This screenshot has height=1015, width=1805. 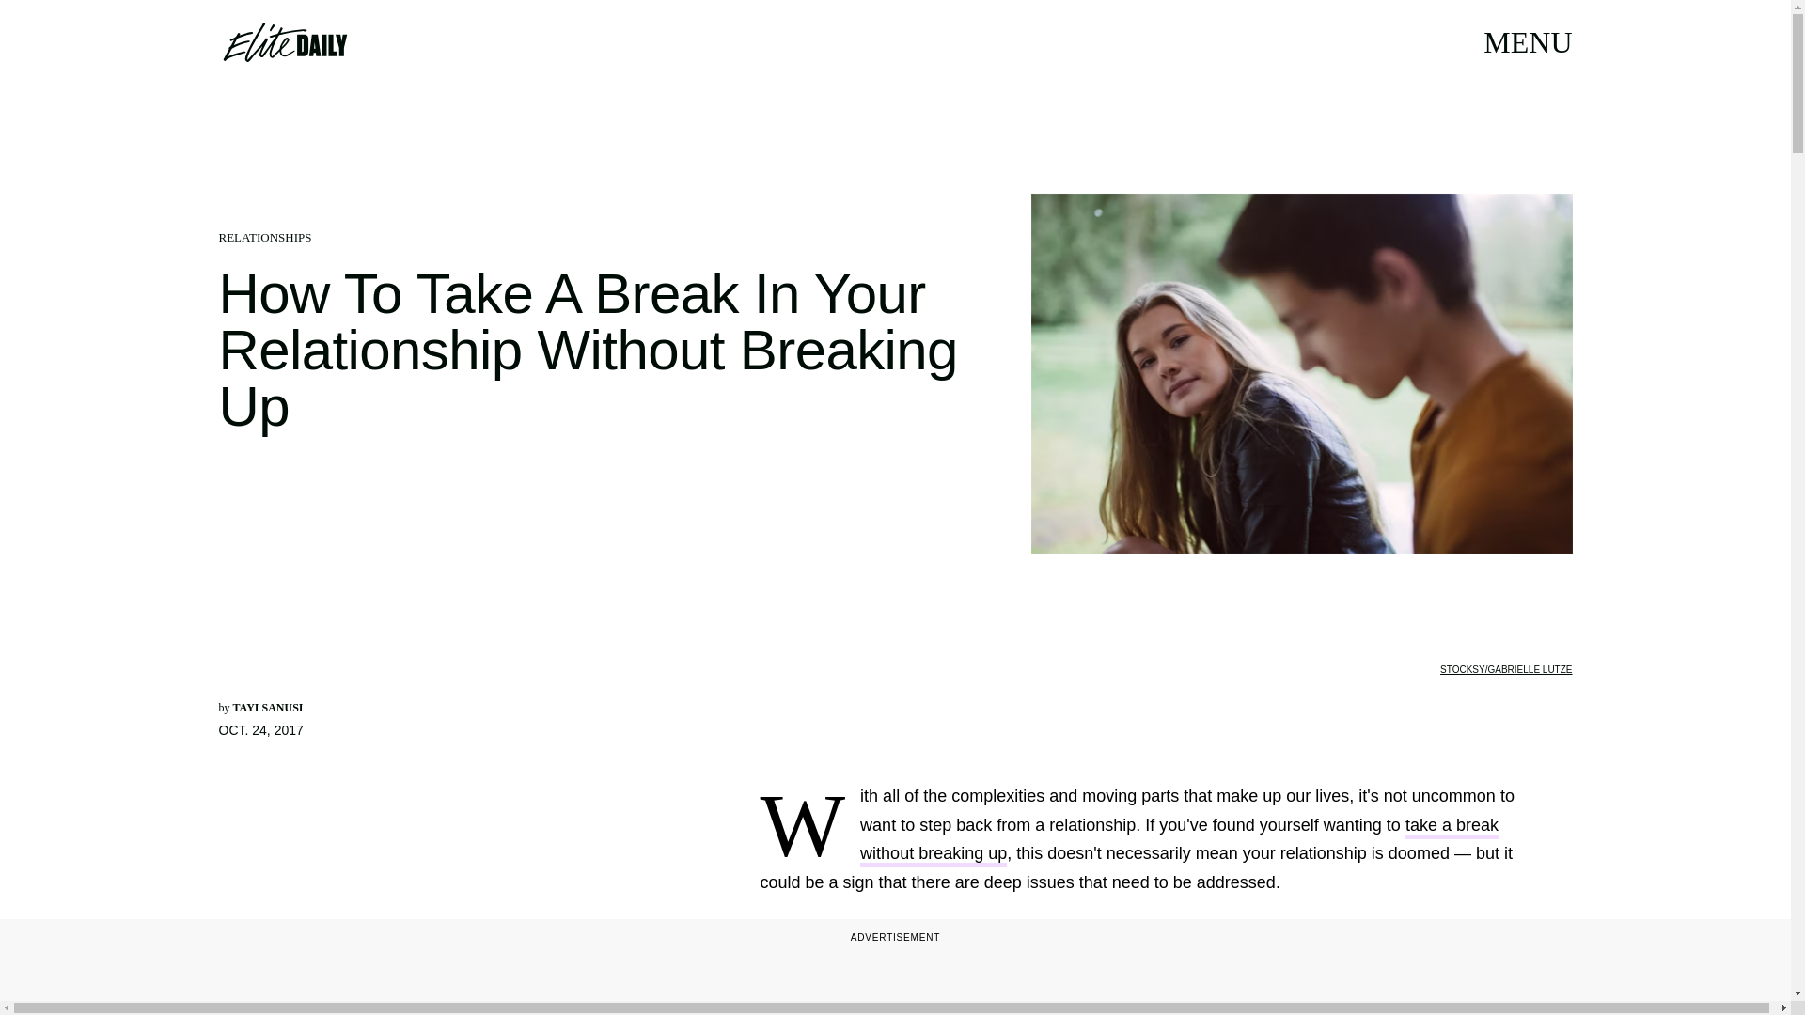 I want to click on TAYI SANUSI, so click(x=267, y=708).